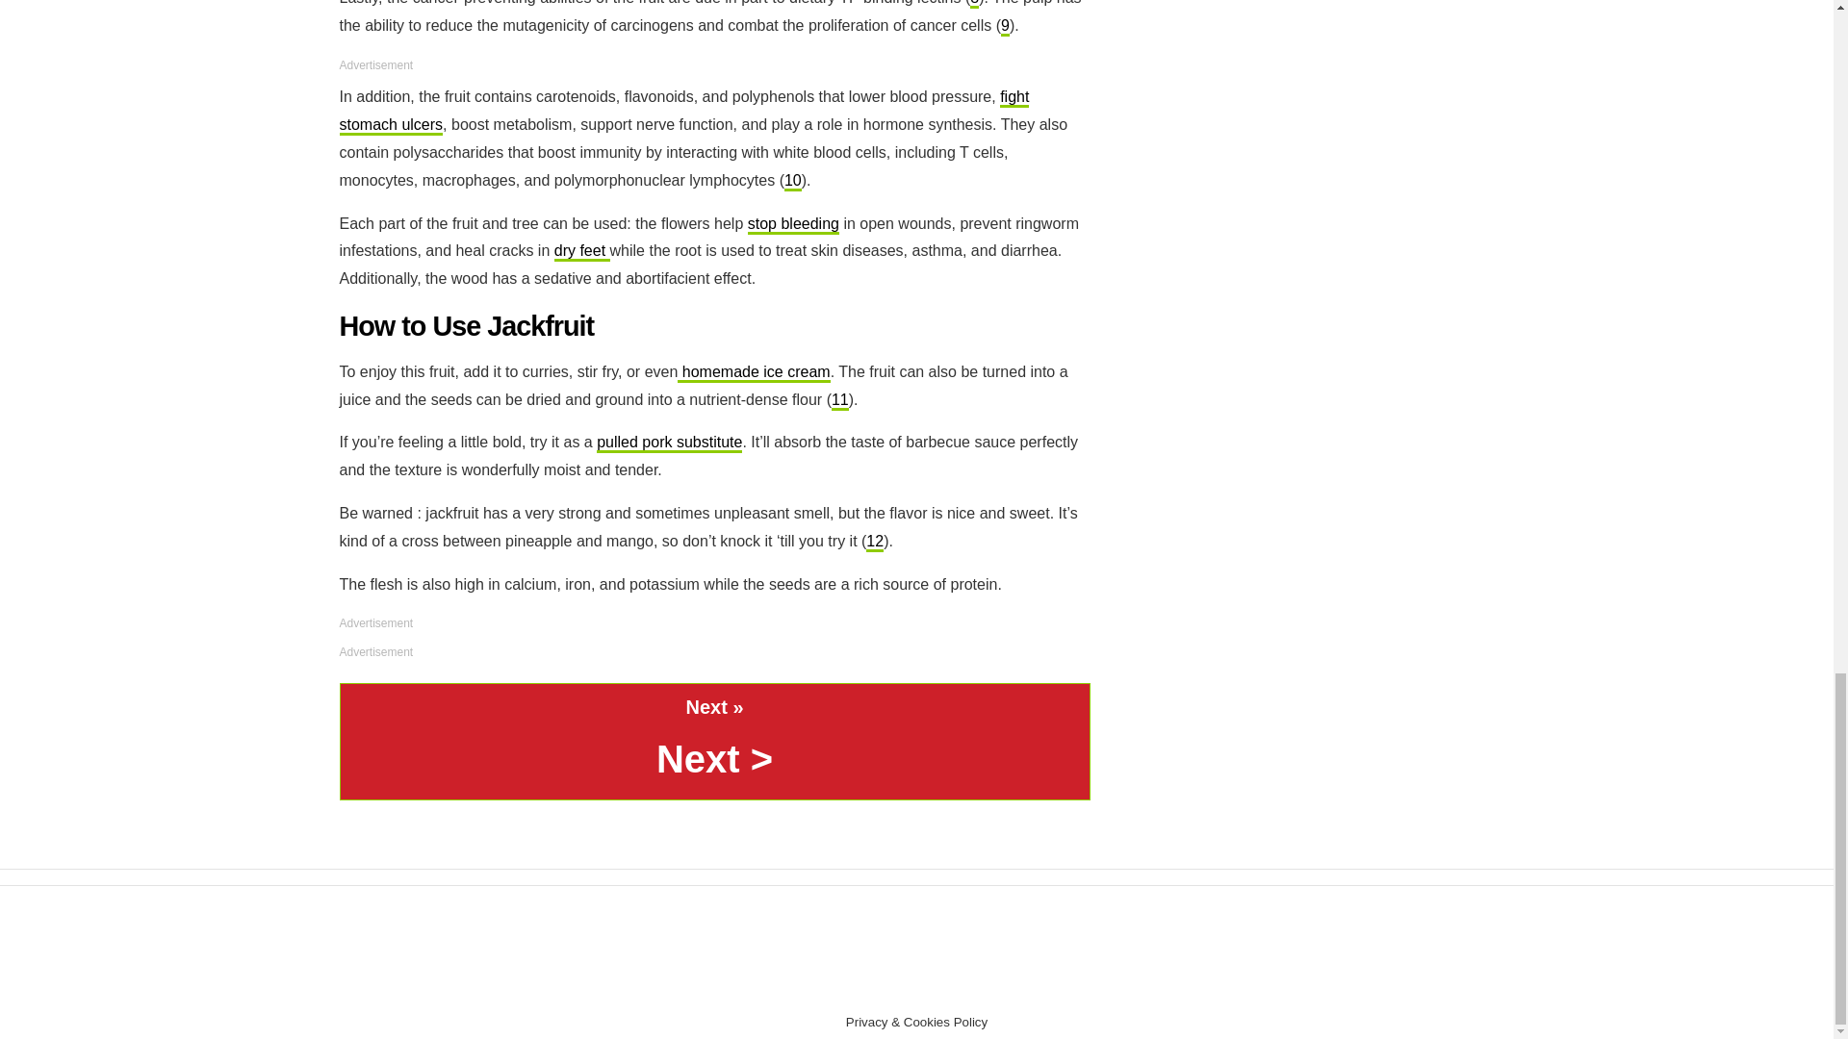  I want to click on 8, so click(974, 4).